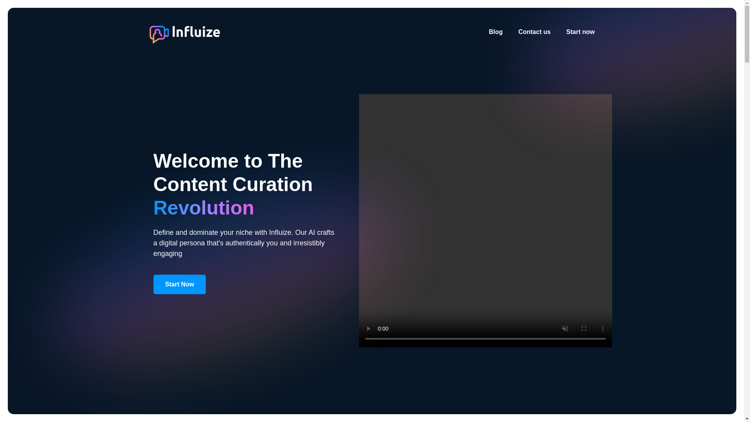 This screenshot has width=750, height=422. What do you see at coordinates (179, 284) in the screenshot?
I see `Start Now` at bounding box center [179, 284].